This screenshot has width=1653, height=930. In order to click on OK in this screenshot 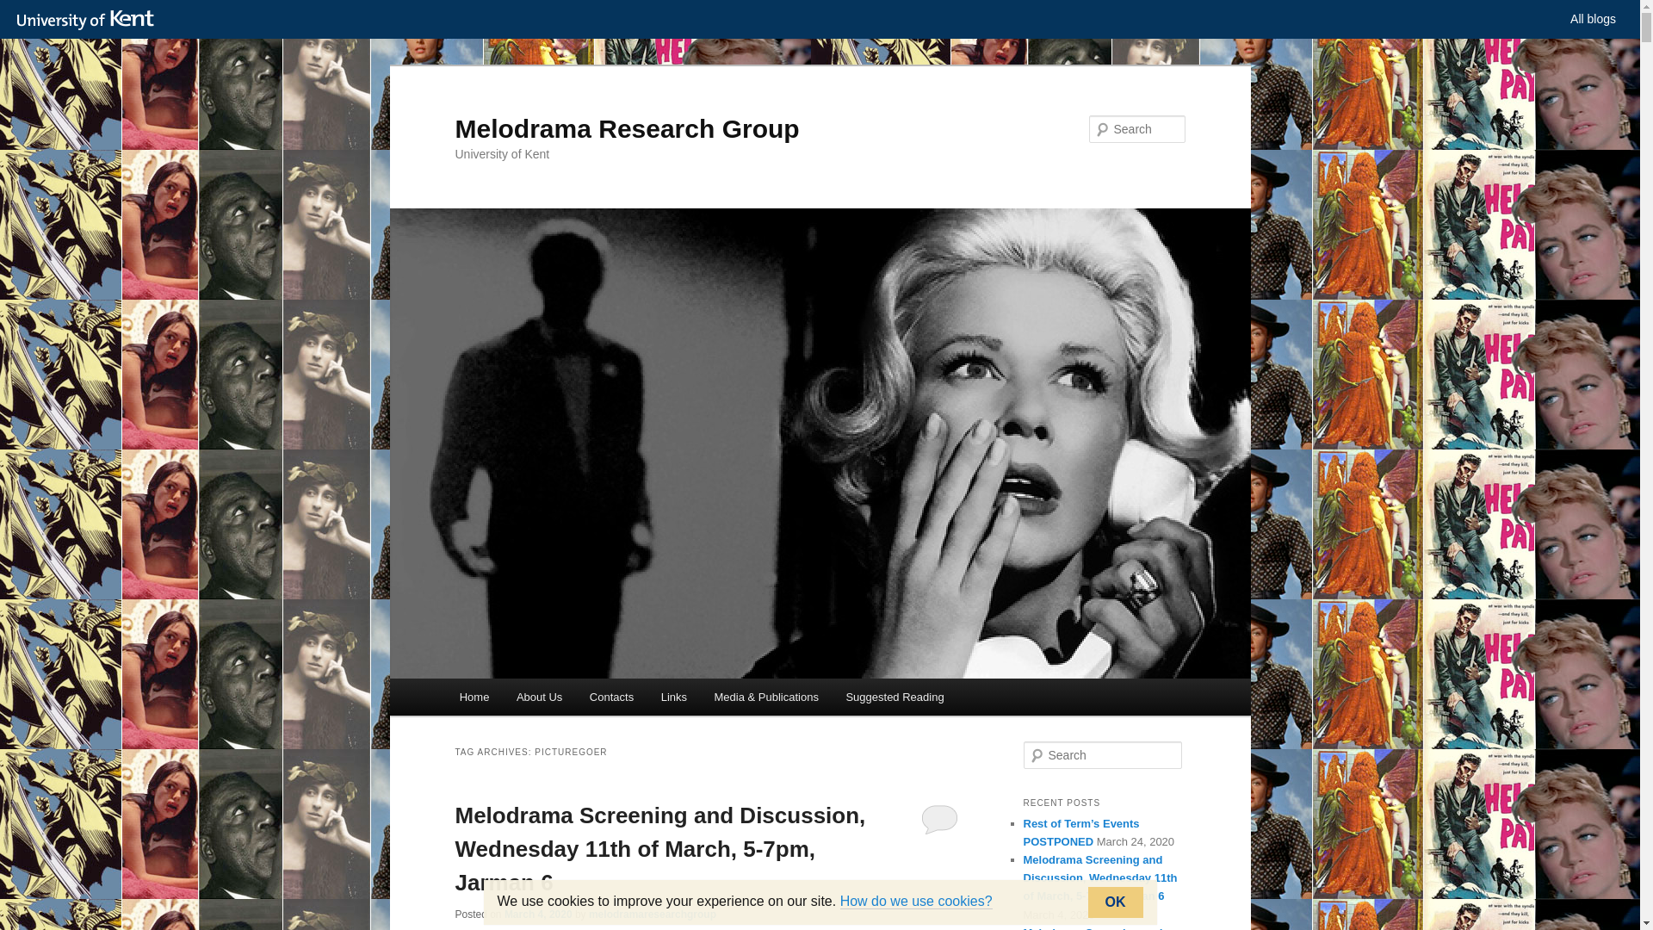, I will do `click(1116, 902)`.